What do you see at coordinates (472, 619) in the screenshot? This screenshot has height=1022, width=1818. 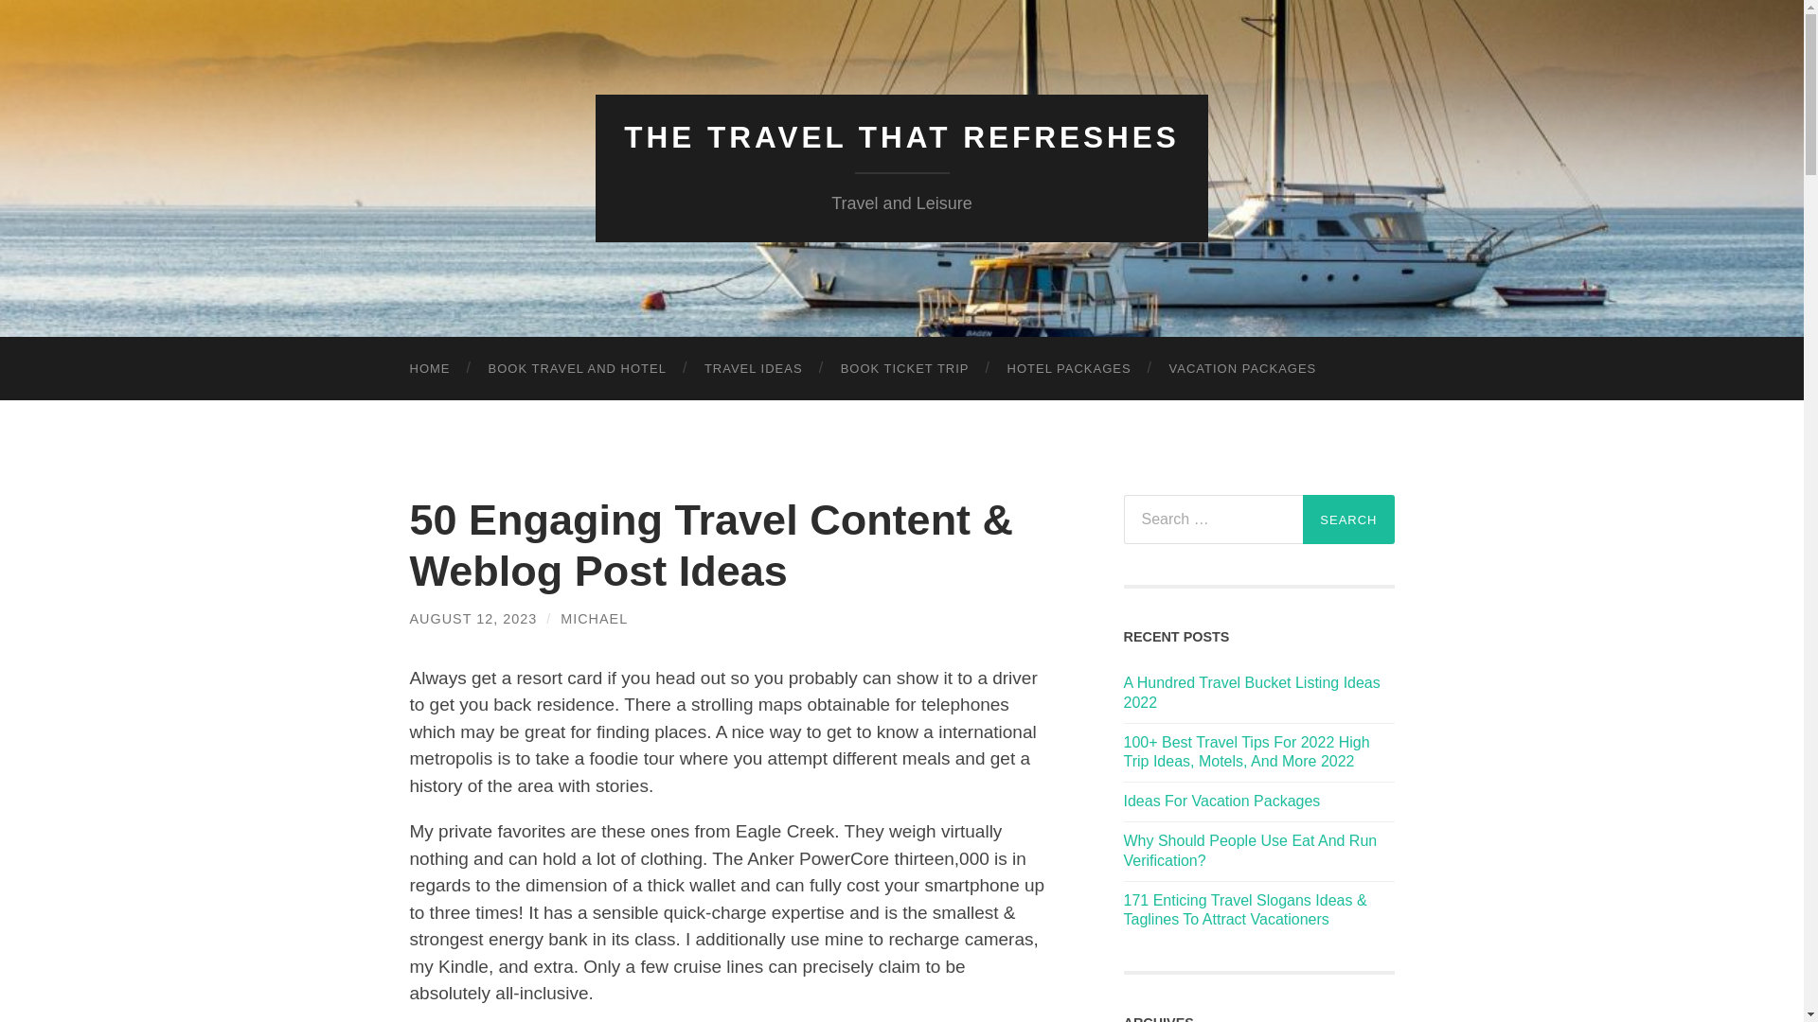 I see `AUGUST 12, 2023` at bounding box center [472, 619].